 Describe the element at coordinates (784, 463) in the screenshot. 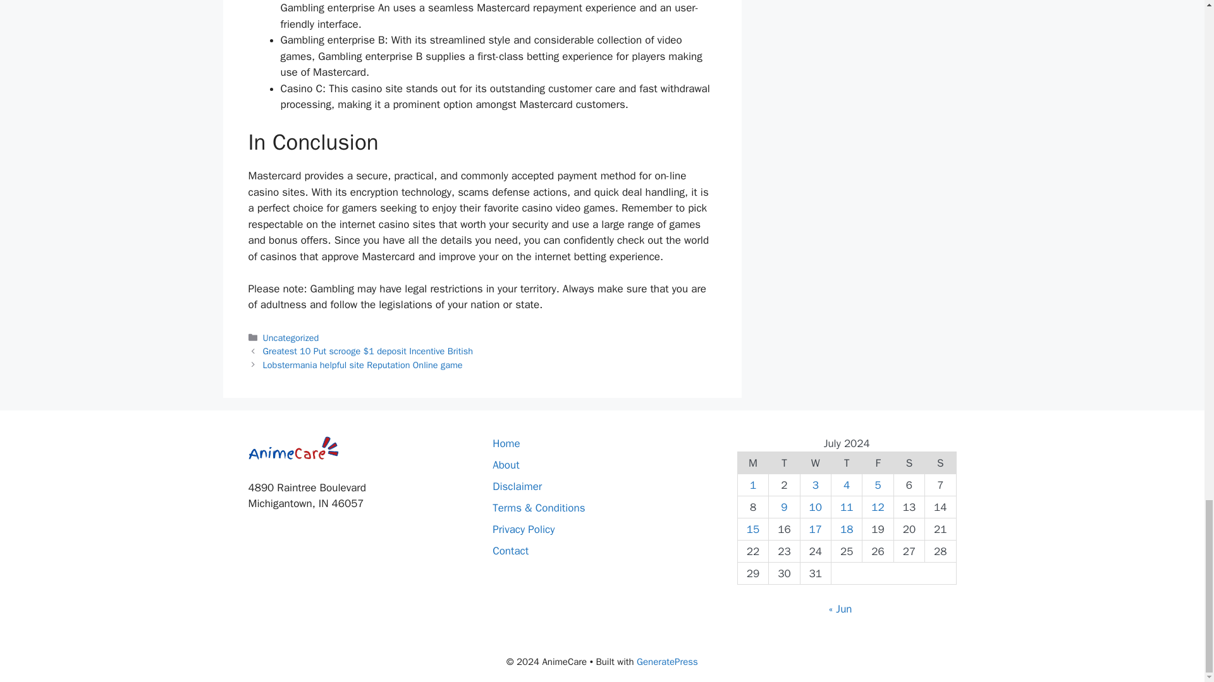

I see `Tuesday` at that location.